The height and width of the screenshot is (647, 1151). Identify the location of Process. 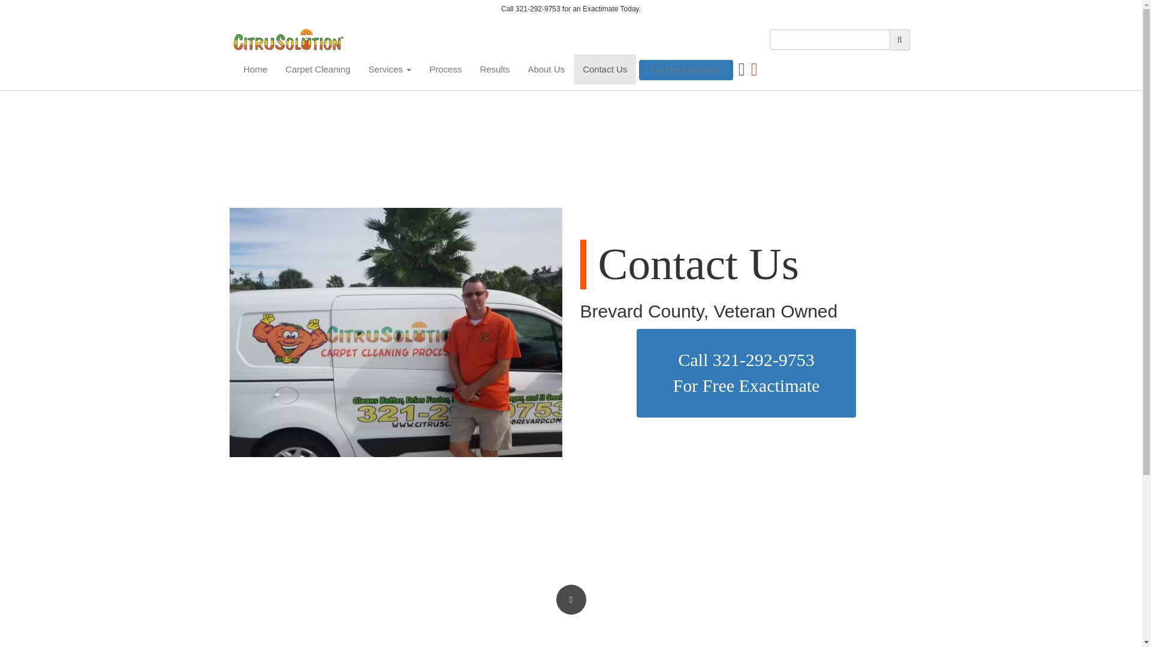
(318, 69).